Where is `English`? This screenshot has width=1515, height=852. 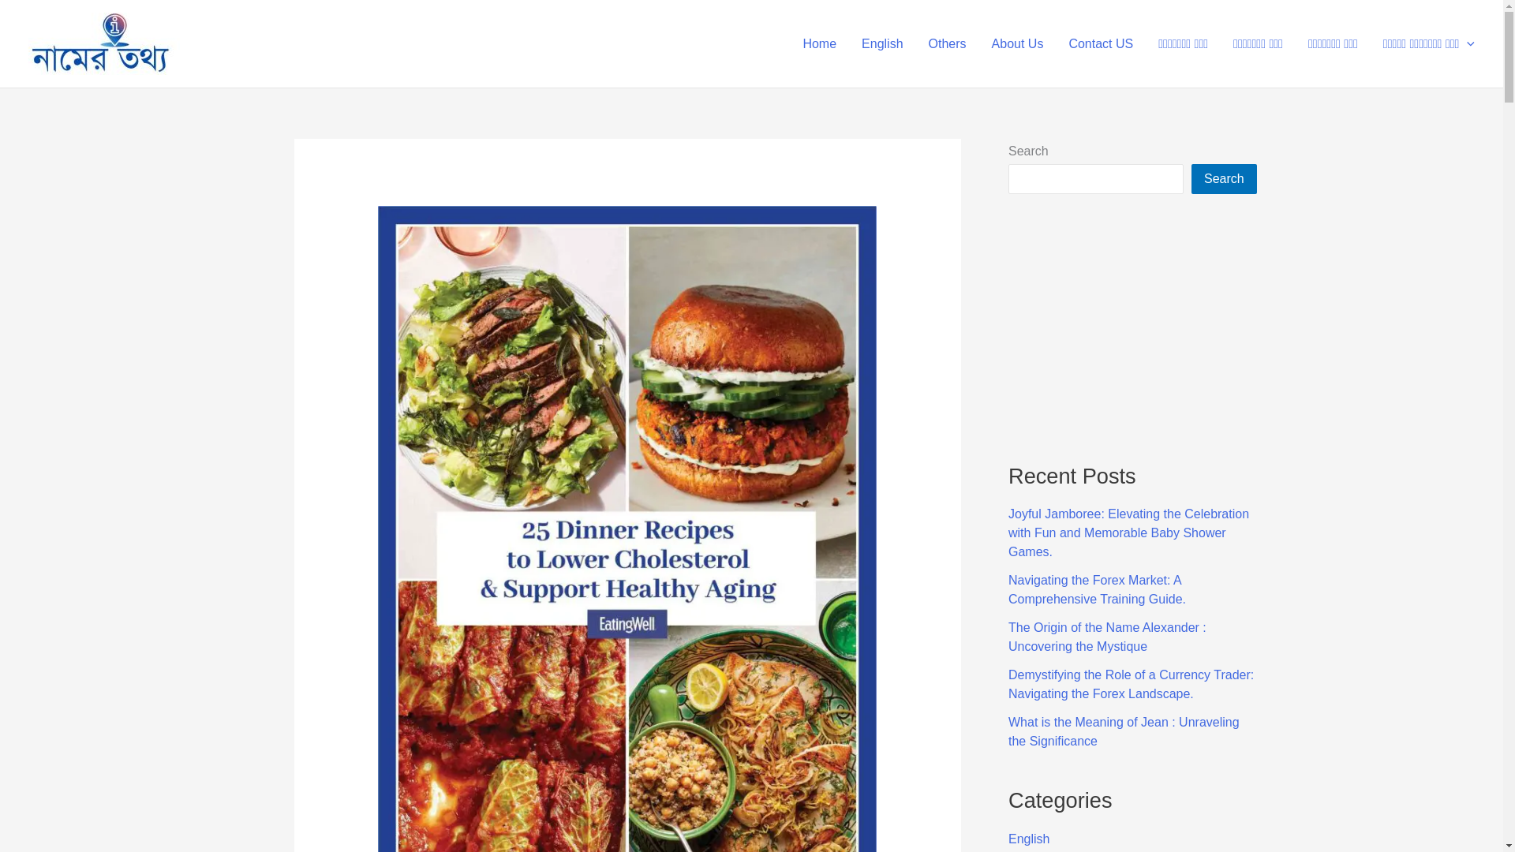
English is located at coordinates (881, 44).